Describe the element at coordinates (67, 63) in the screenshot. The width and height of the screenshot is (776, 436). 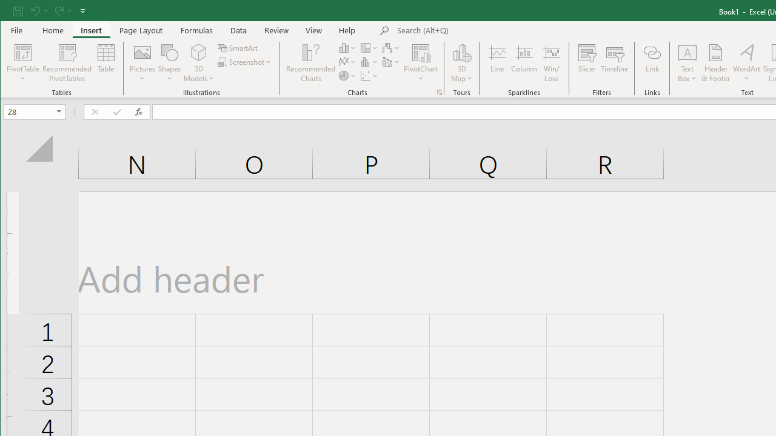
I see `Recommended PivotTables` at that location.